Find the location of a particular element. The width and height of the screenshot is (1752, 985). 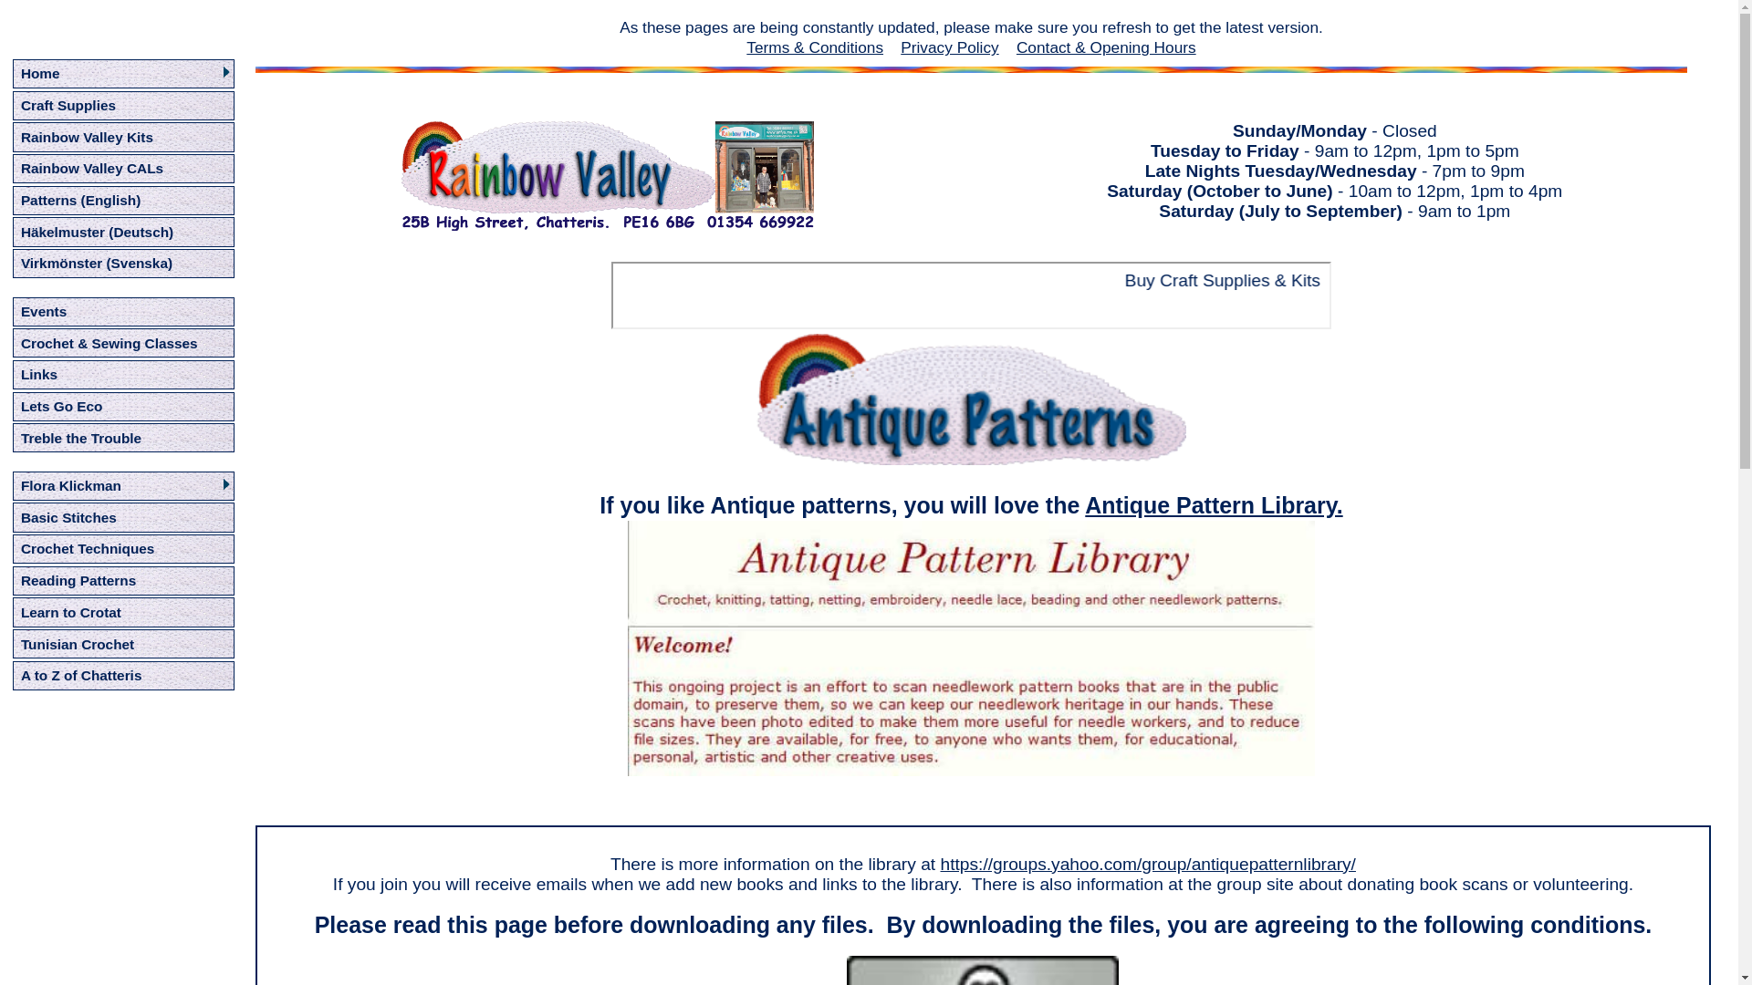

Crochet Techniques is located at coordinates (88, 548).